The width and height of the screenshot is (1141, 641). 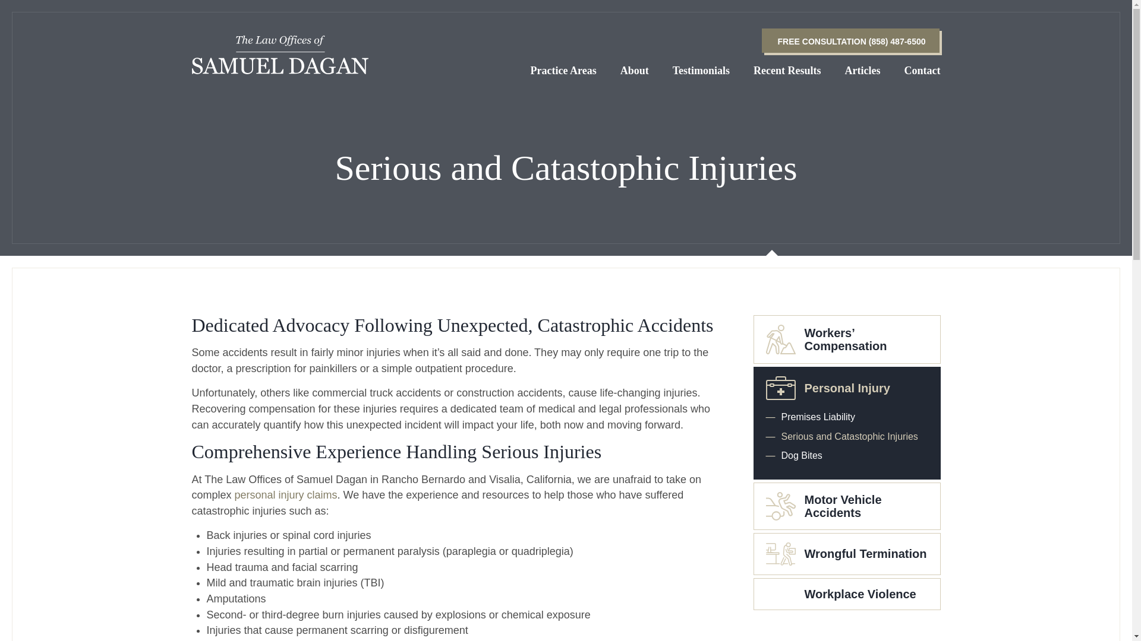 I want to click on Workplace Violence, so click(x=846, y=594).